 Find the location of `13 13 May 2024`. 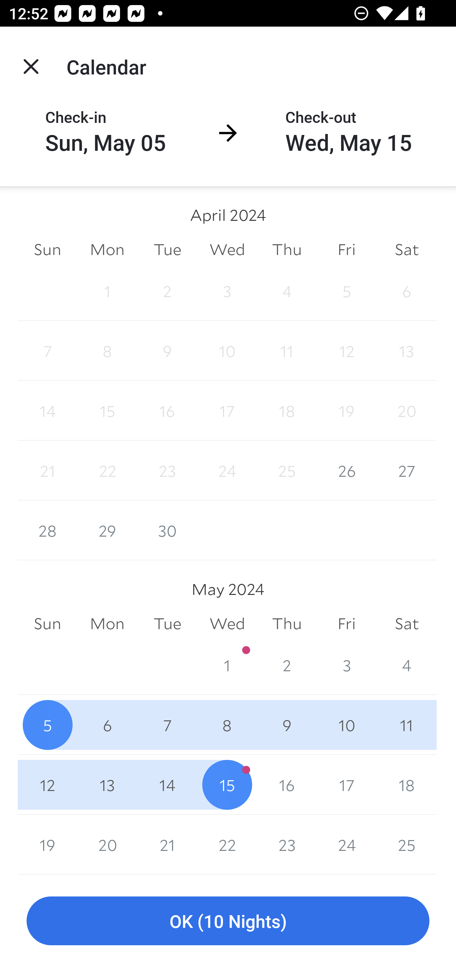

13 13 May 2024 is located at coordinates (107, 785).